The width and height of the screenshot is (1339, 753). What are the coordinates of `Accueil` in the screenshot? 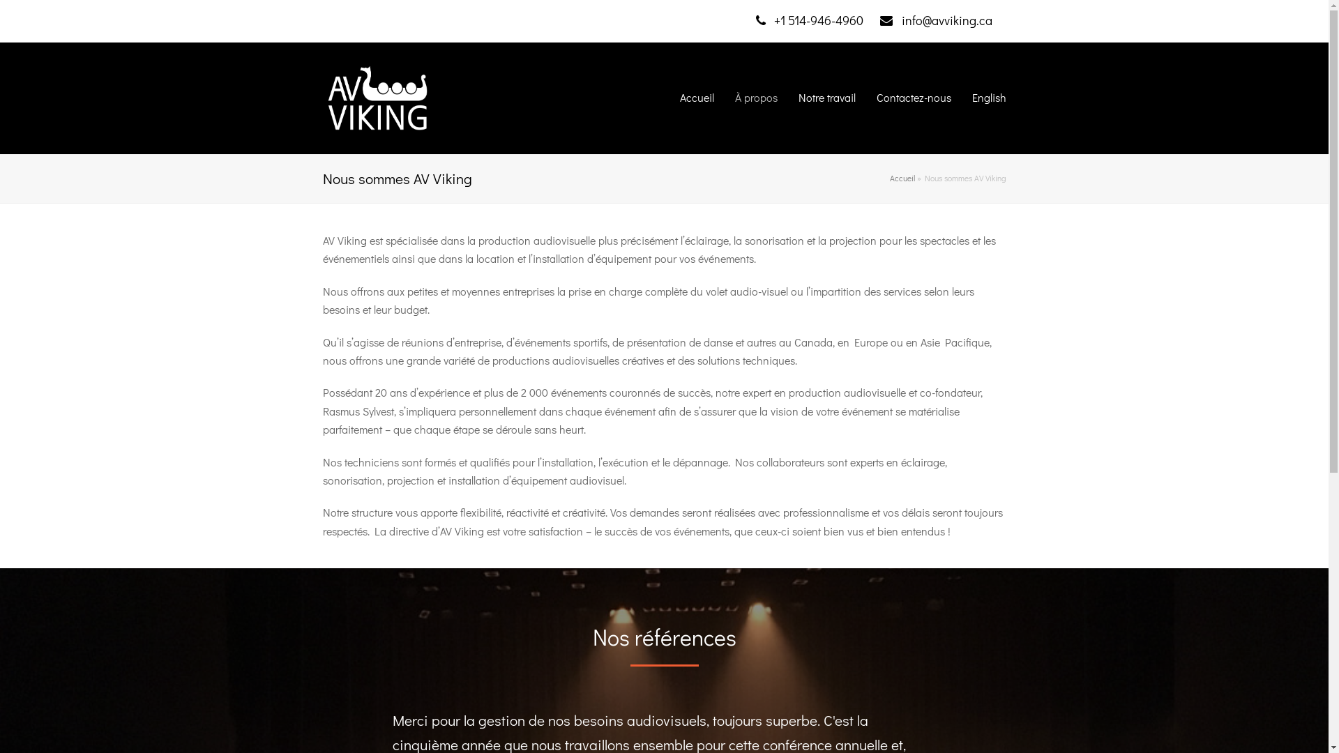 It's located at (697, 98).